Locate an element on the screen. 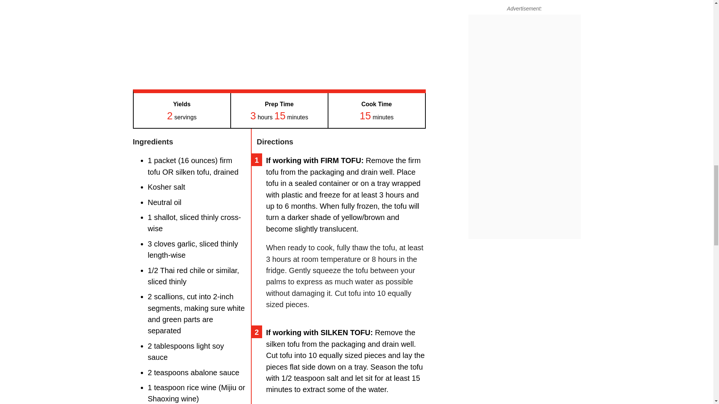 The width and height of the screenshot is (719, 404). YouTube video player is located at coordinates (237, 39).